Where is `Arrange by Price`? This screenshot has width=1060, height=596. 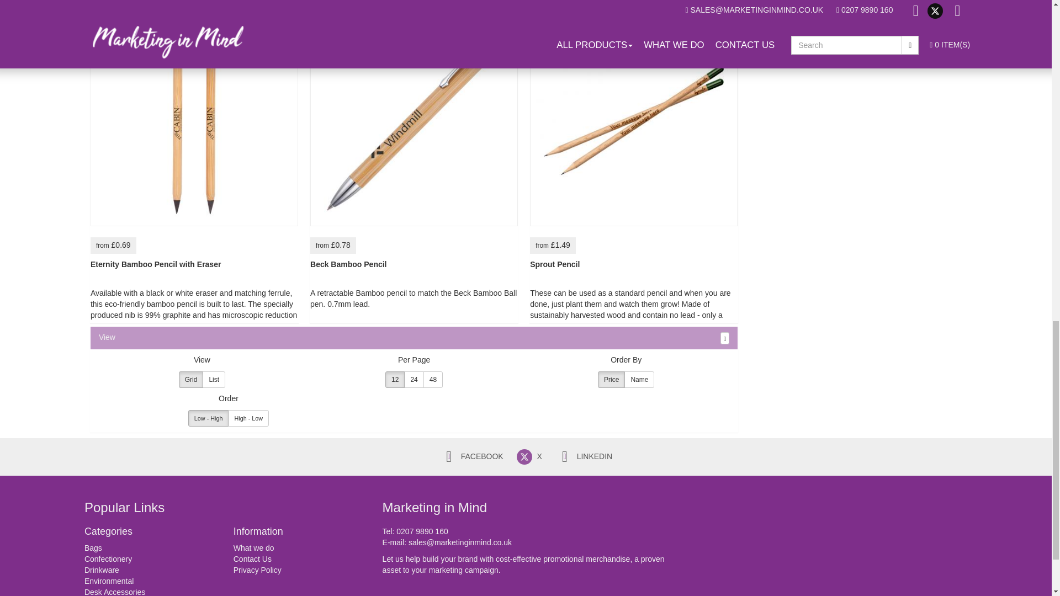 Arrange by Price is located at coordinates (611, 380).